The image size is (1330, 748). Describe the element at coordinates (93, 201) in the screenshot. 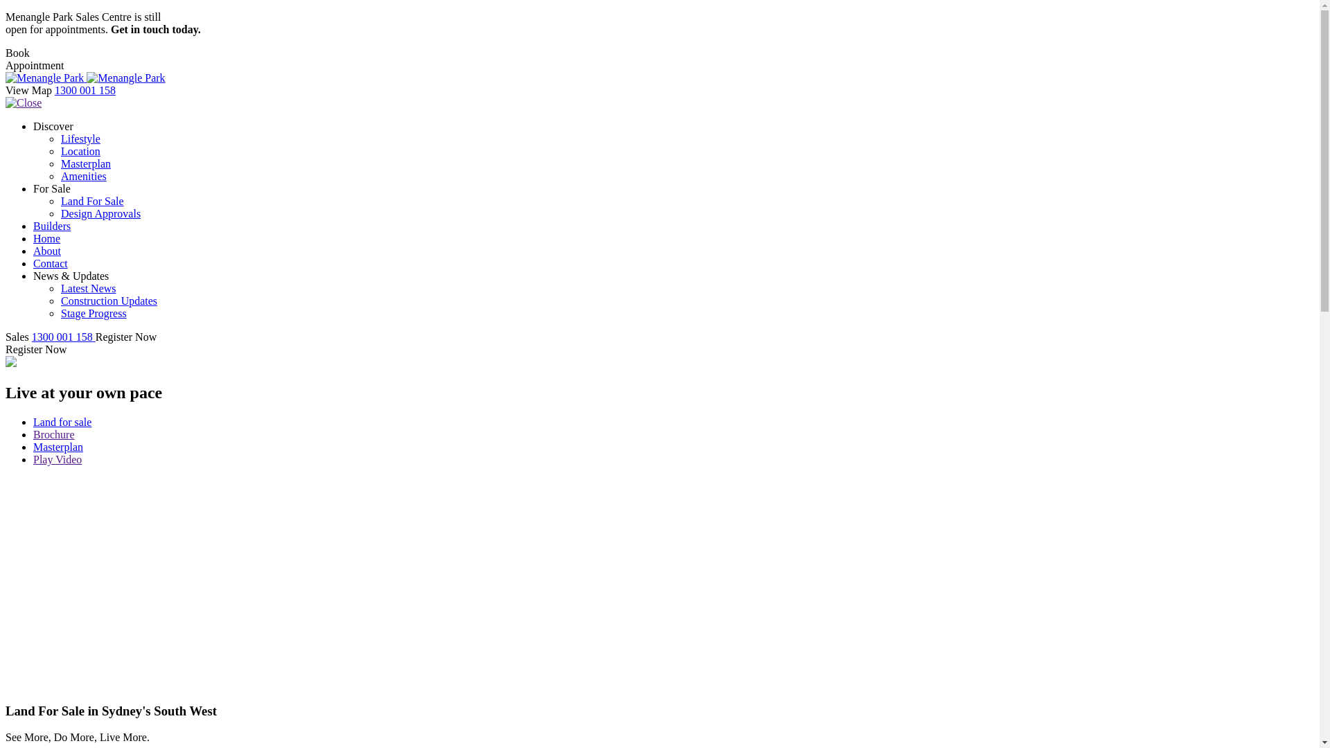

I see `Land For Sale` at that location.